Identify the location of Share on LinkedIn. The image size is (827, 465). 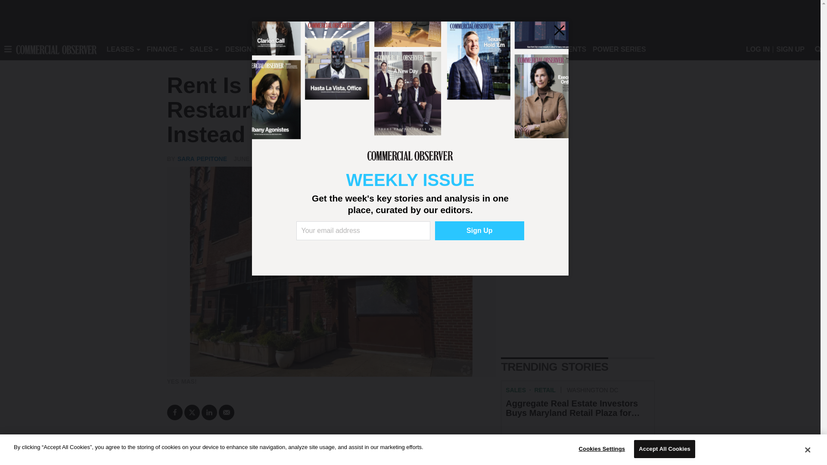
(209, 412).